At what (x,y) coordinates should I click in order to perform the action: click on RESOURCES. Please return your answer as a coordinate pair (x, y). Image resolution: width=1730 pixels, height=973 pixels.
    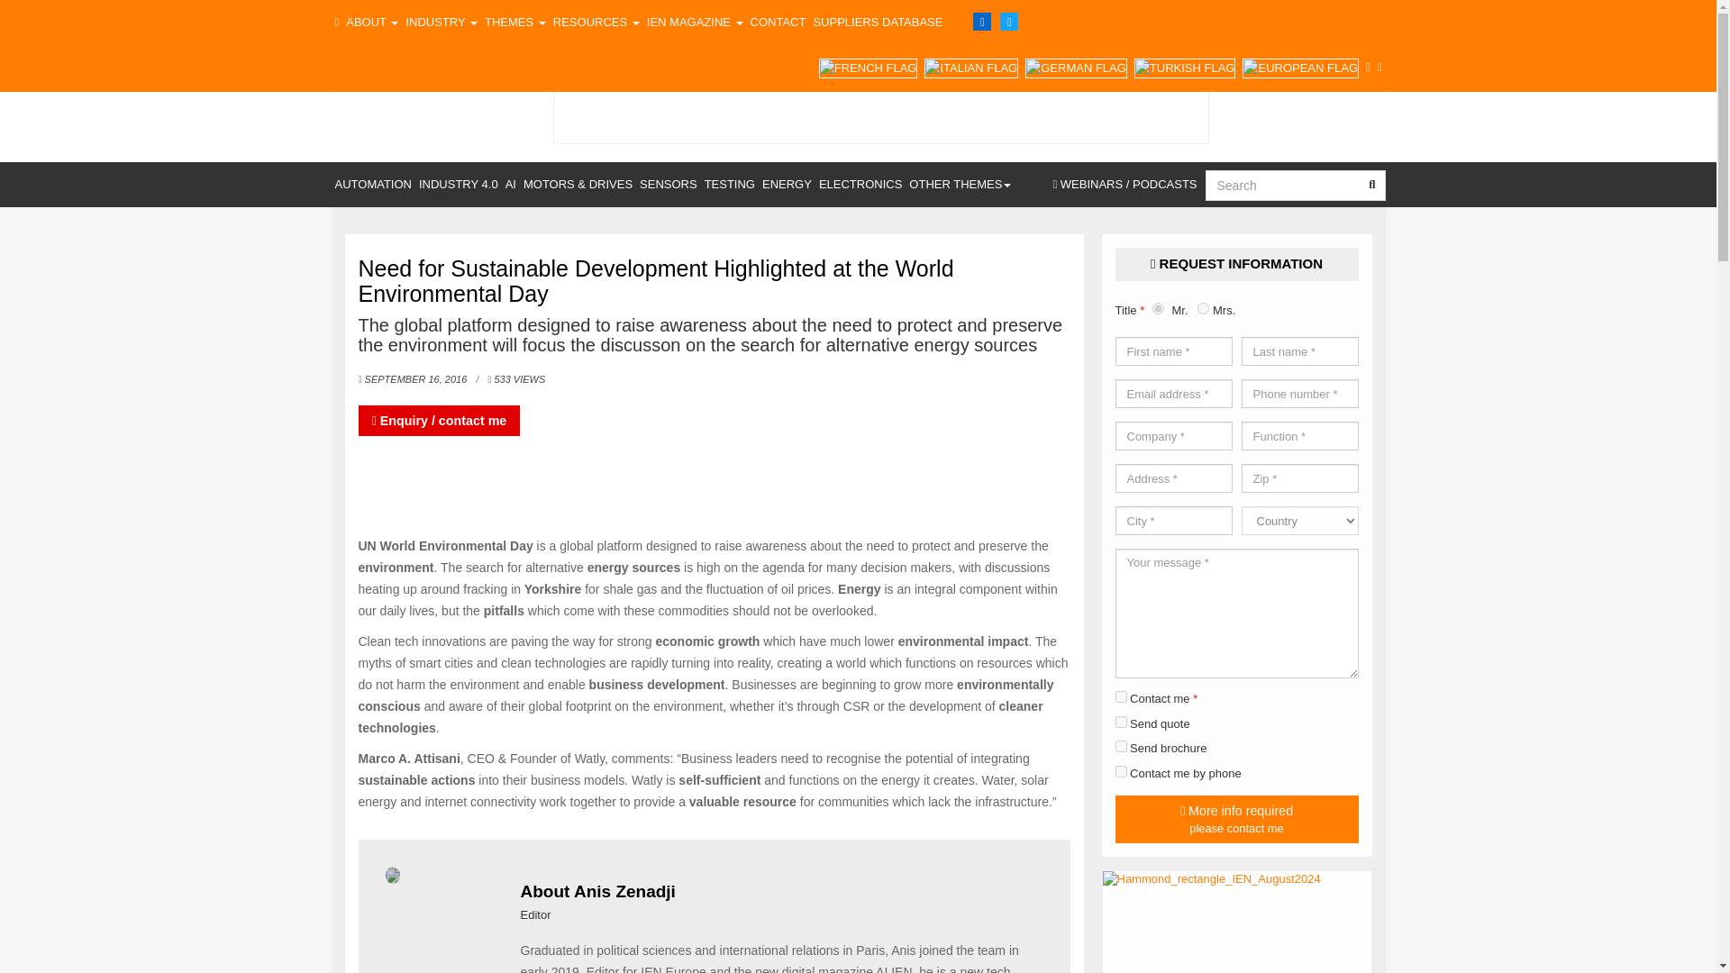
    Looking at the image, I should click on (596, 22).